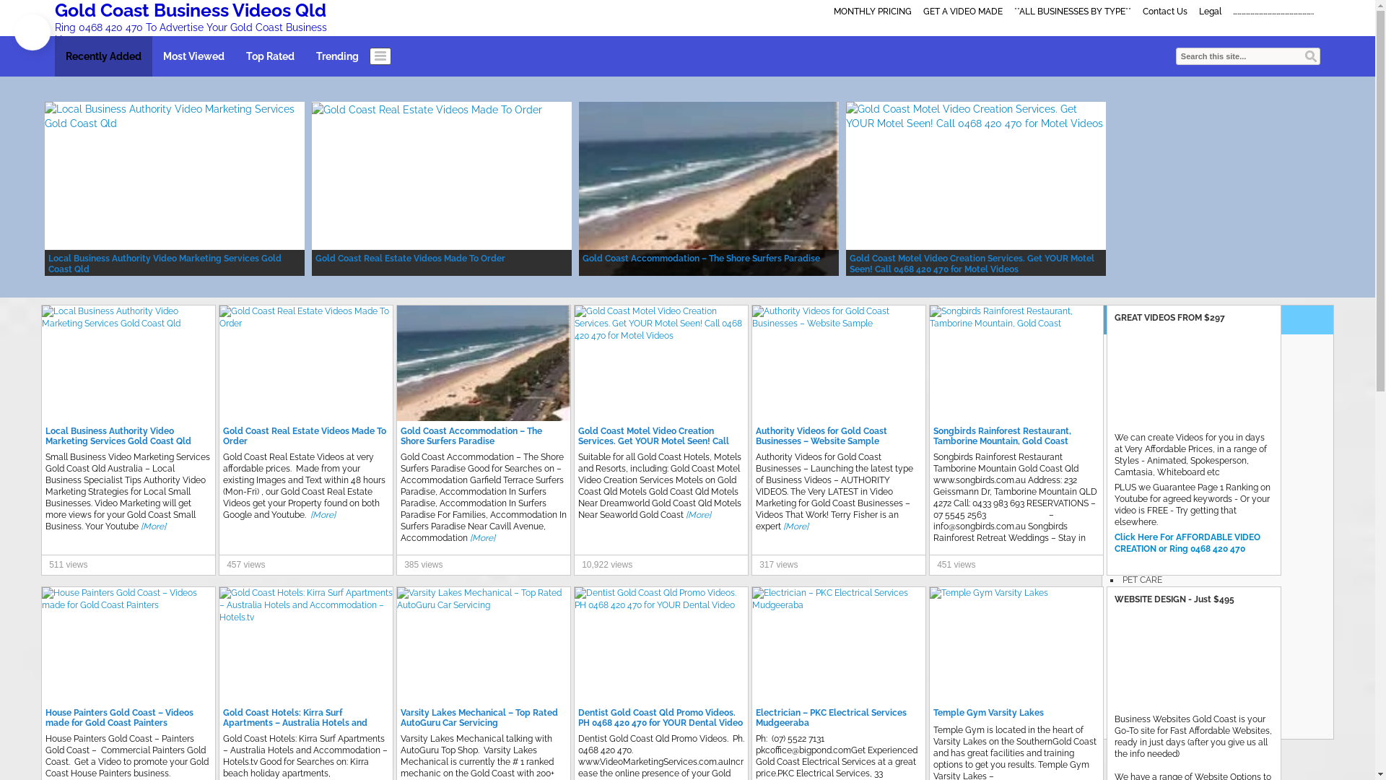  Describe the element at coordinates (989, 713) in the screenshot. I see `Temple Gym Varsity Lakes` at that location.